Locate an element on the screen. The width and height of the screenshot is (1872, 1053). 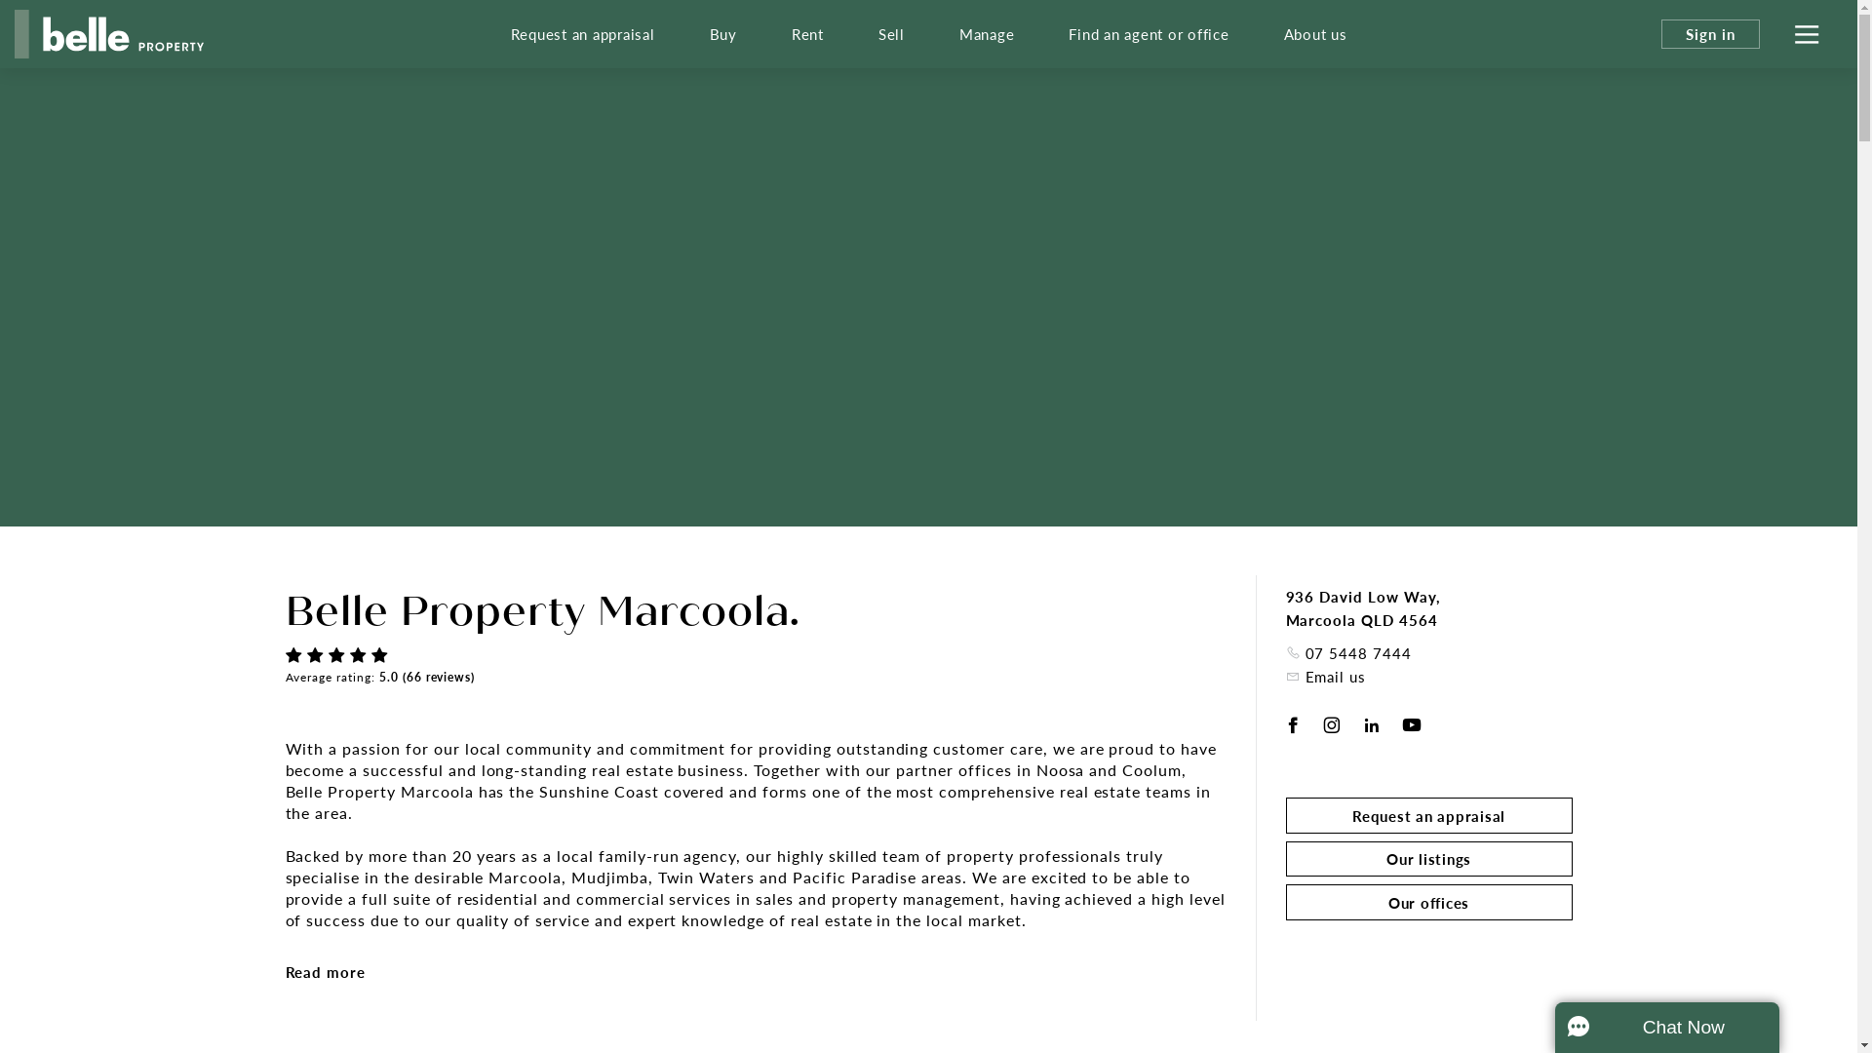
Rent is located at coordinates (807, 34).